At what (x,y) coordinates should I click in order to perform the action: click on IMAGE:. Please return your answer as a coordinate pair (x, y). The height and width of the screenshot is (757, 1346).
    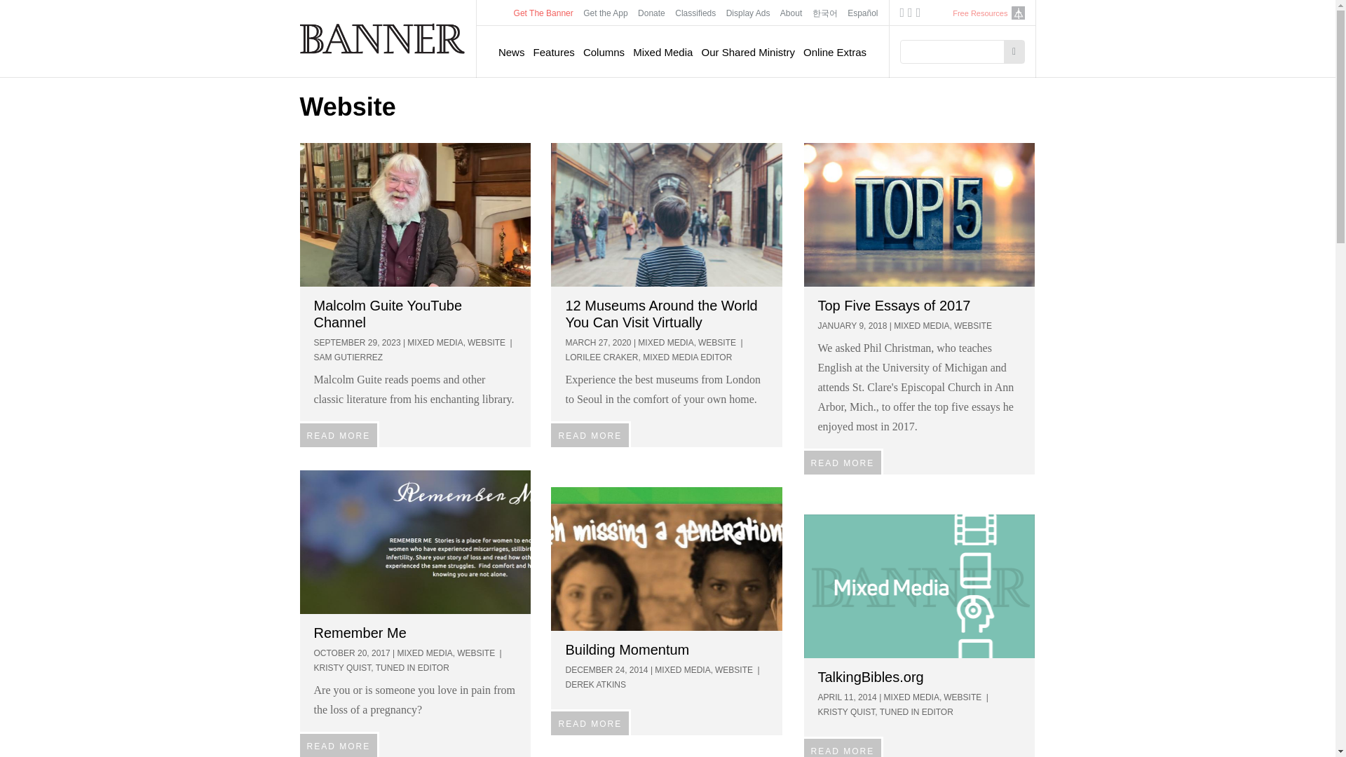
    Looking at the image, I should click on (919, 214).